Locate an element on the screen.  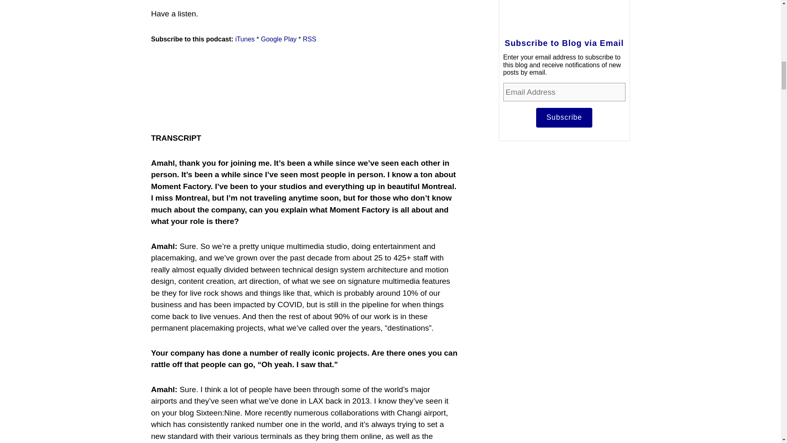
iTunes is located at coordinates (245, 39).